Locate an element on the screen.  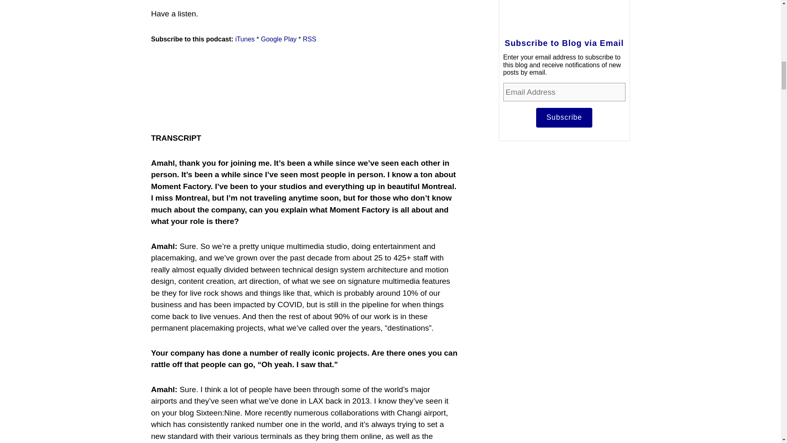
iTunes is located at coordinates (245, 39).